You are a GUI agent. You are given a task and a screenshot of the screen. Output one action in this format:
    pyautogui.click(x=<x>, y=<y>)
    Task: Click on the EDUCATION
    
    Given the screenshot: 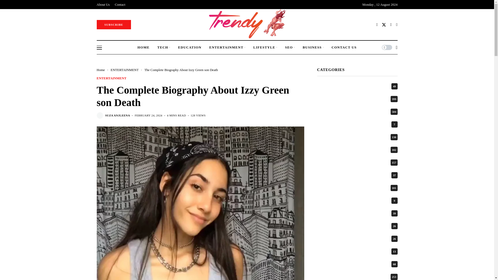 What is the action you would take?
    pyautogui.click(x=189, y=47)
    